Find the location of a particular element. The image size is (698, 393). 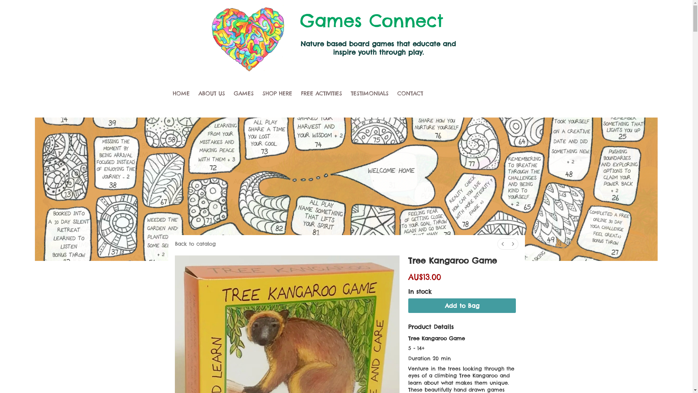

HOME is located at coordinates (181, 93).